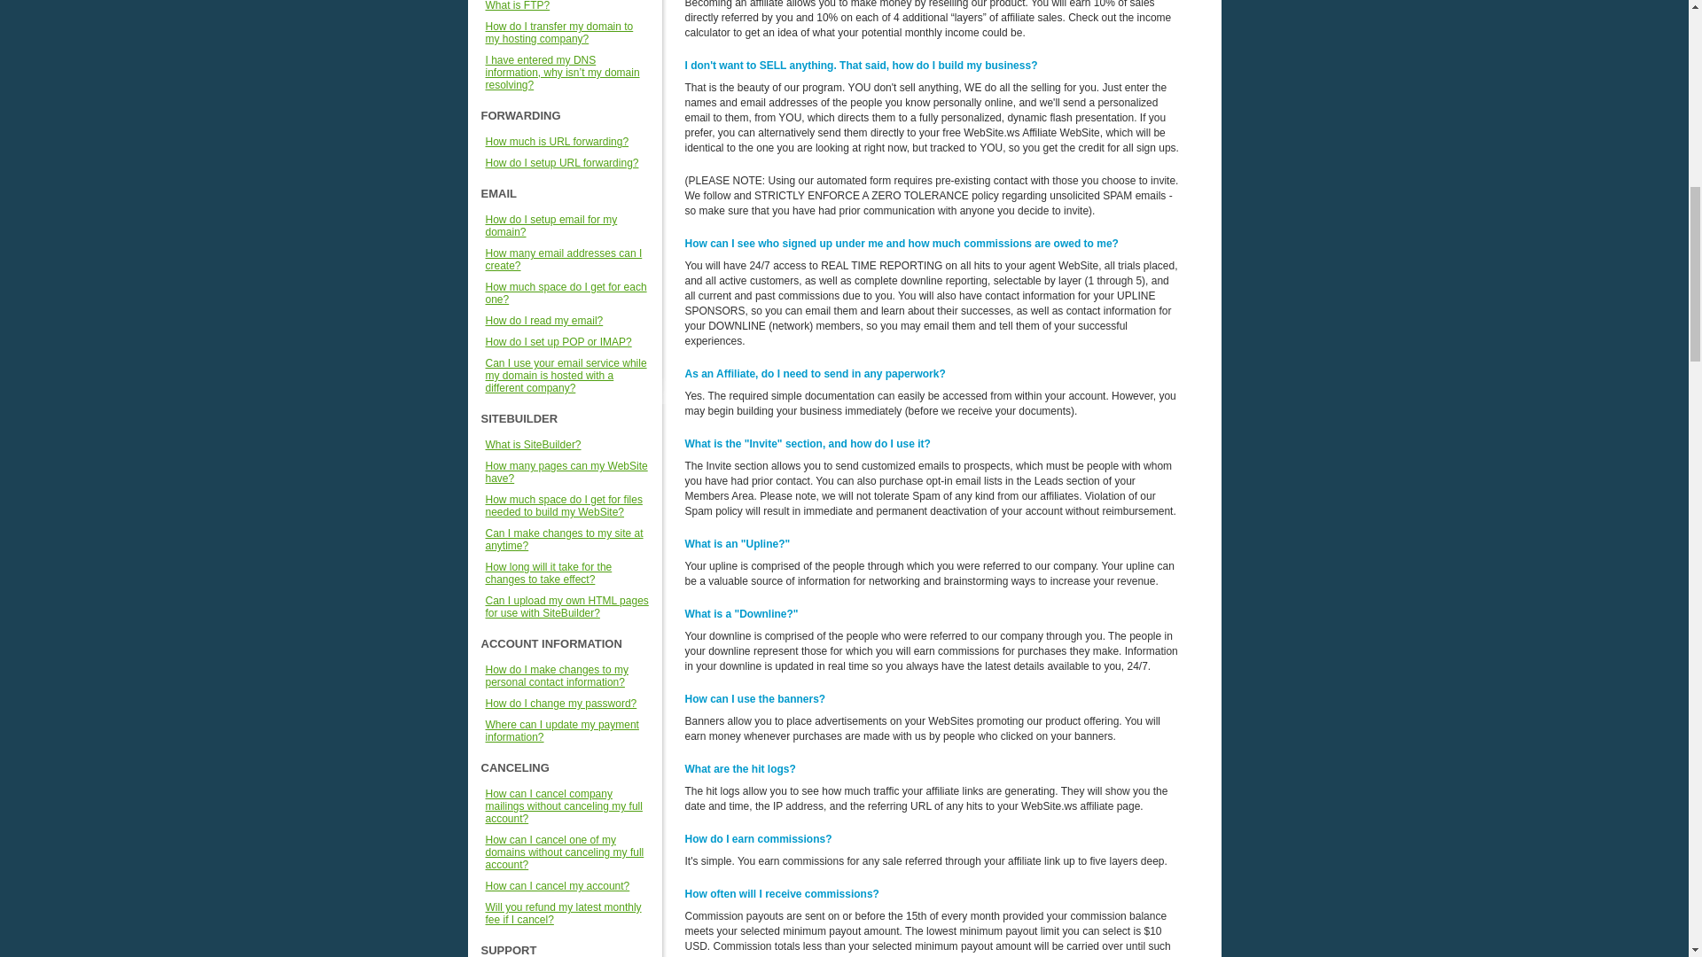 This screenshot has width=1702, height=957. I want to click on What is FTP?, so click(518, 5).